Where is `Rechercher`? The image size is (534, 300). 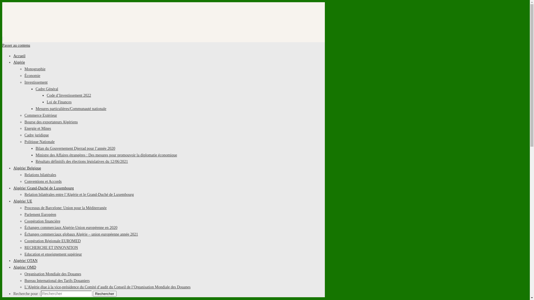 Rechercher is located at coordinates (105, 294).